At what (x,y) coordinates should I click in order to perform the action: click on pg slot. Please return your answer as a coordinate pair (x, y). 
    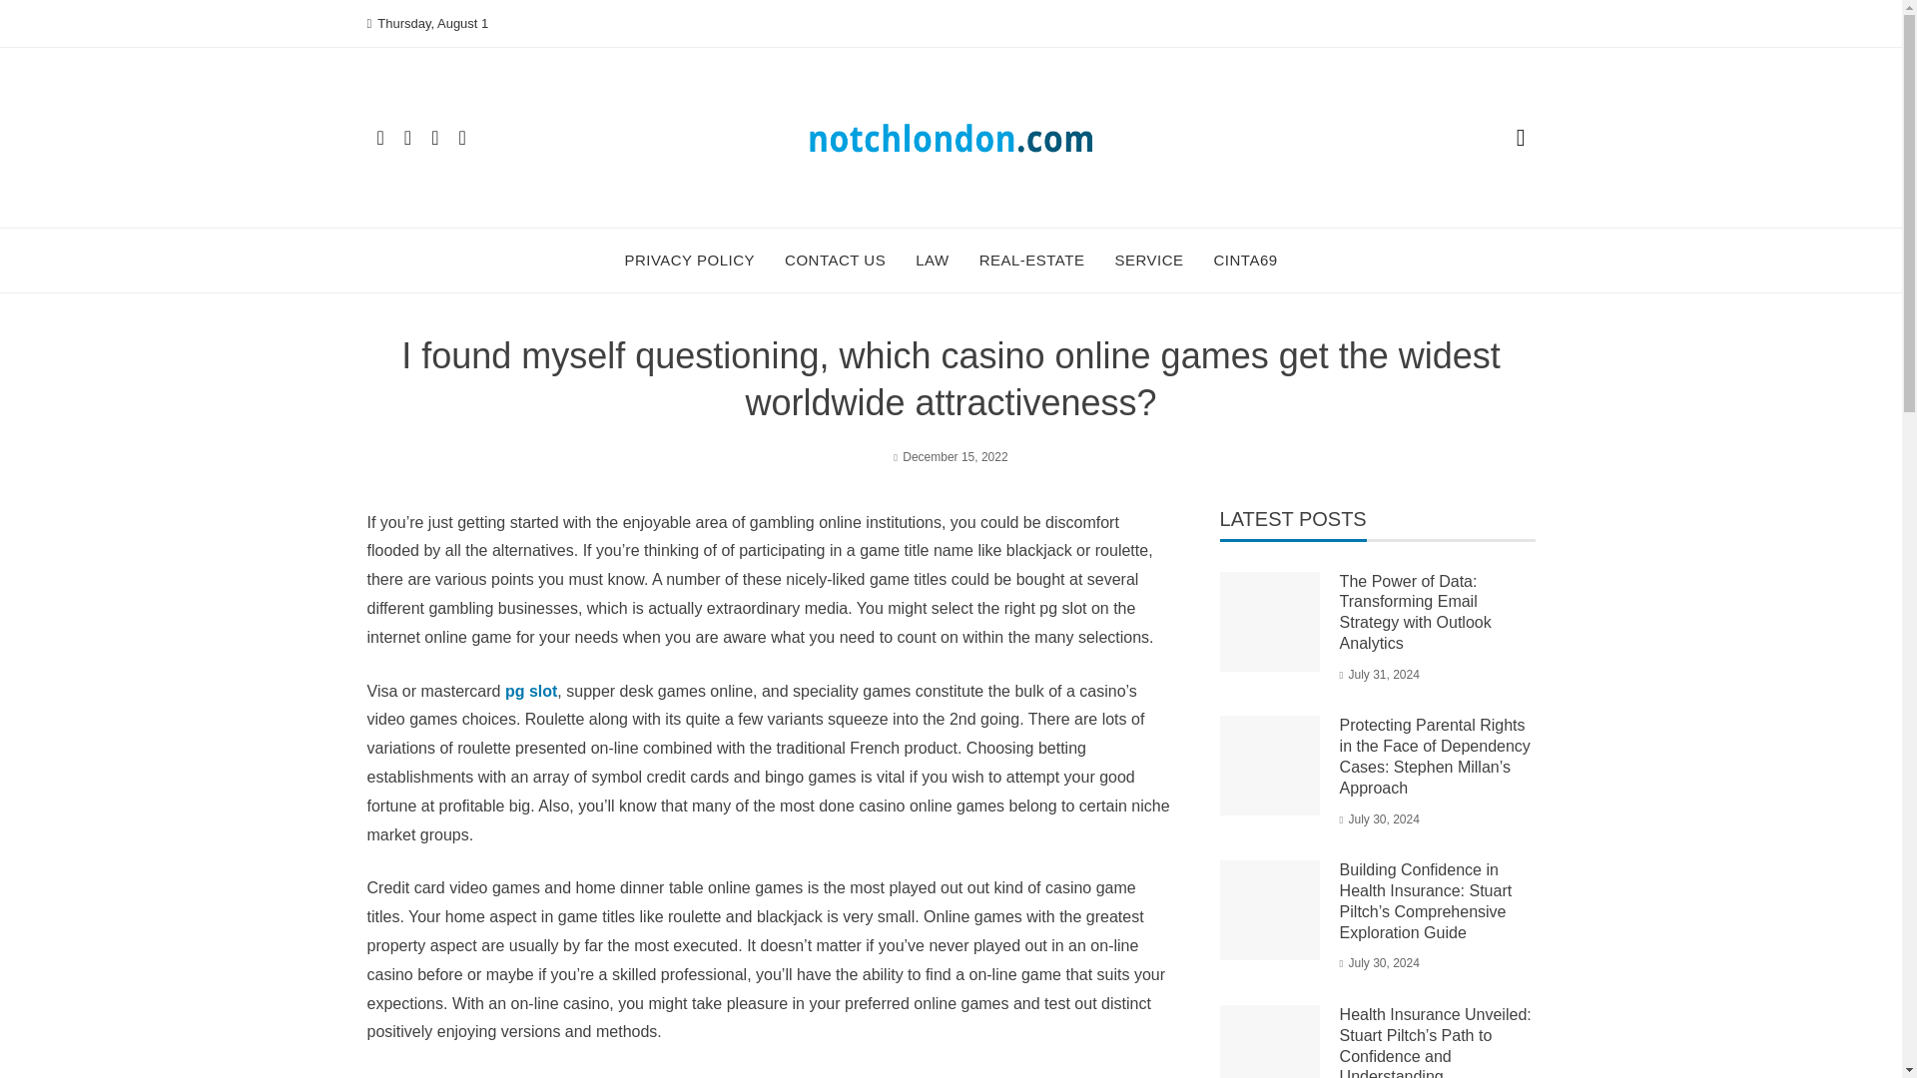
    Looking at the image, I should click on (531, 691).